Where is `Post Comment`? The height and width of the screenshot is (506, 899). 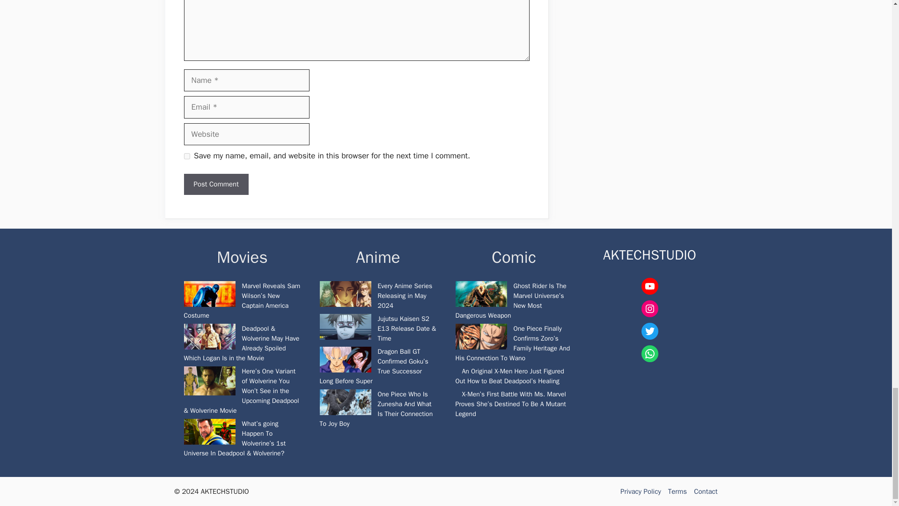
Post Comment is located at coordinates (215, 184).